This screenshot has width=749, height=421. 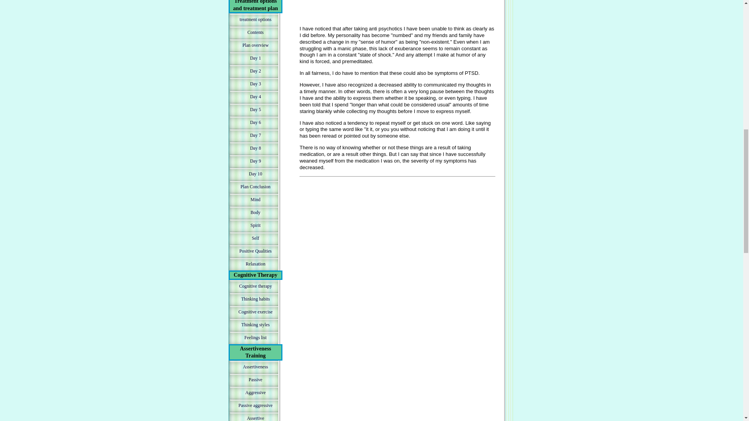 I want to click on Day 7, so click(x=255, y=135).